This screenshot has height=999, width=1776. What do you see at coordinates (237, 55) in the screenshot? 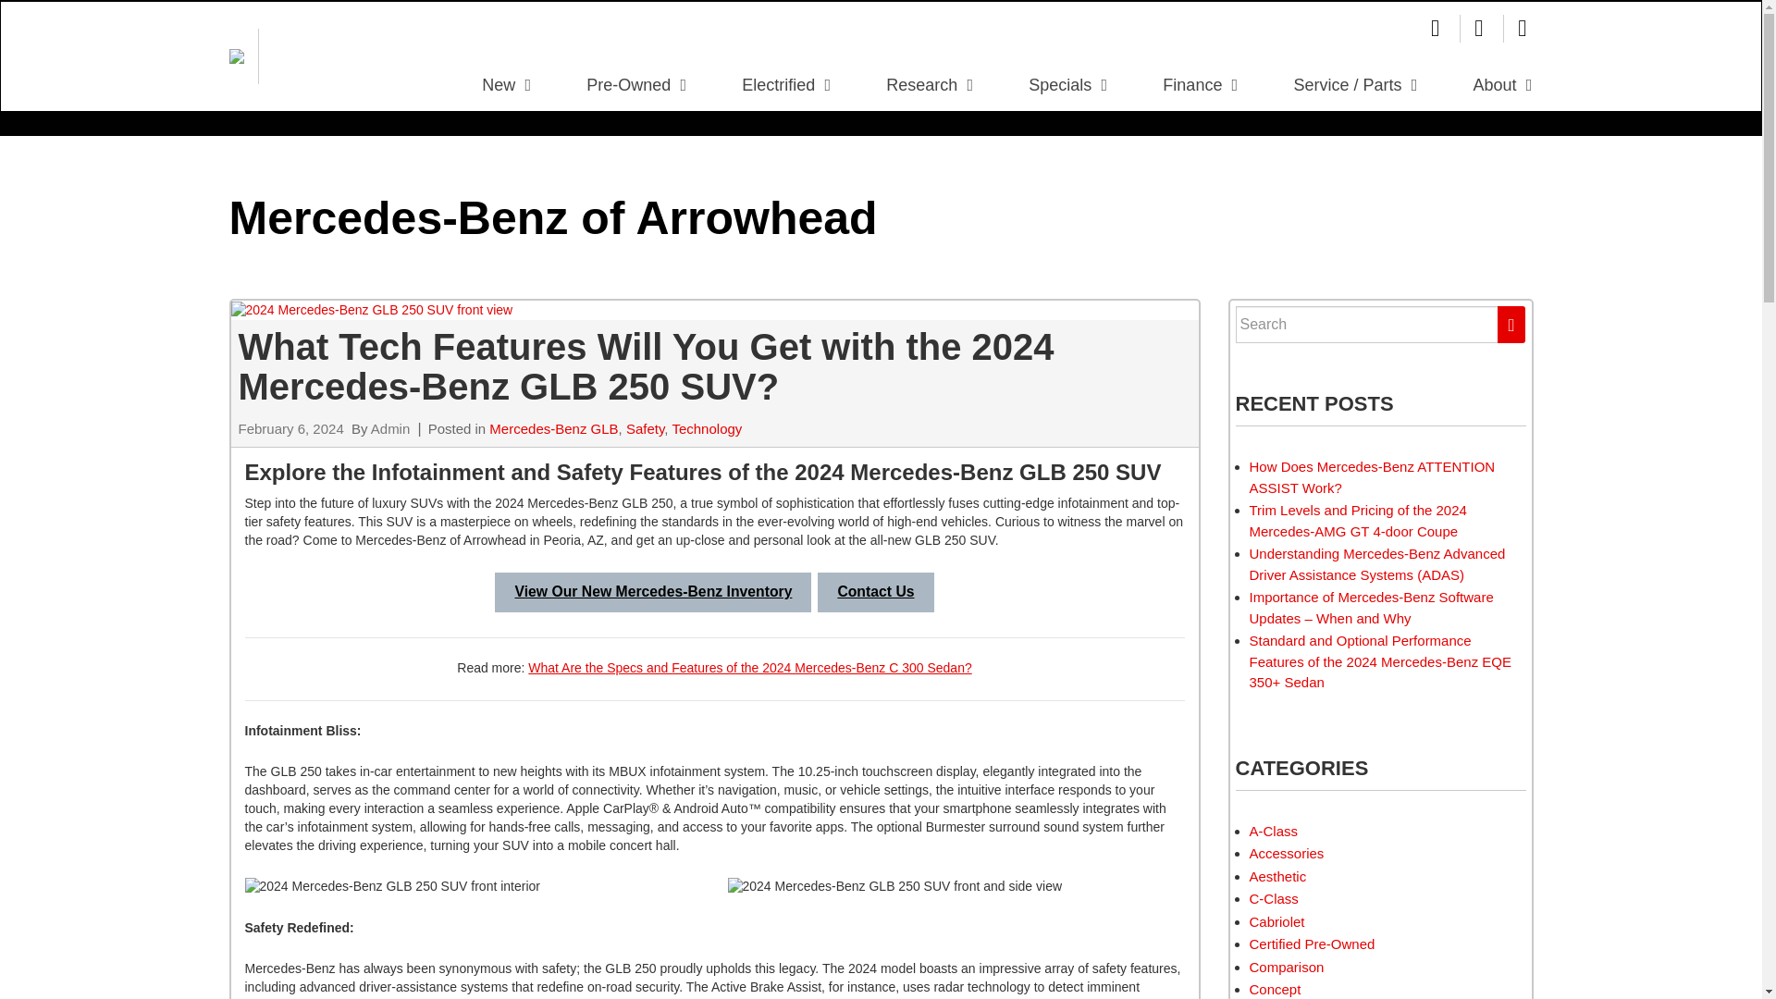
I see `Mercedes-Benz of Arrowhead` at bounding box center [237, 55].